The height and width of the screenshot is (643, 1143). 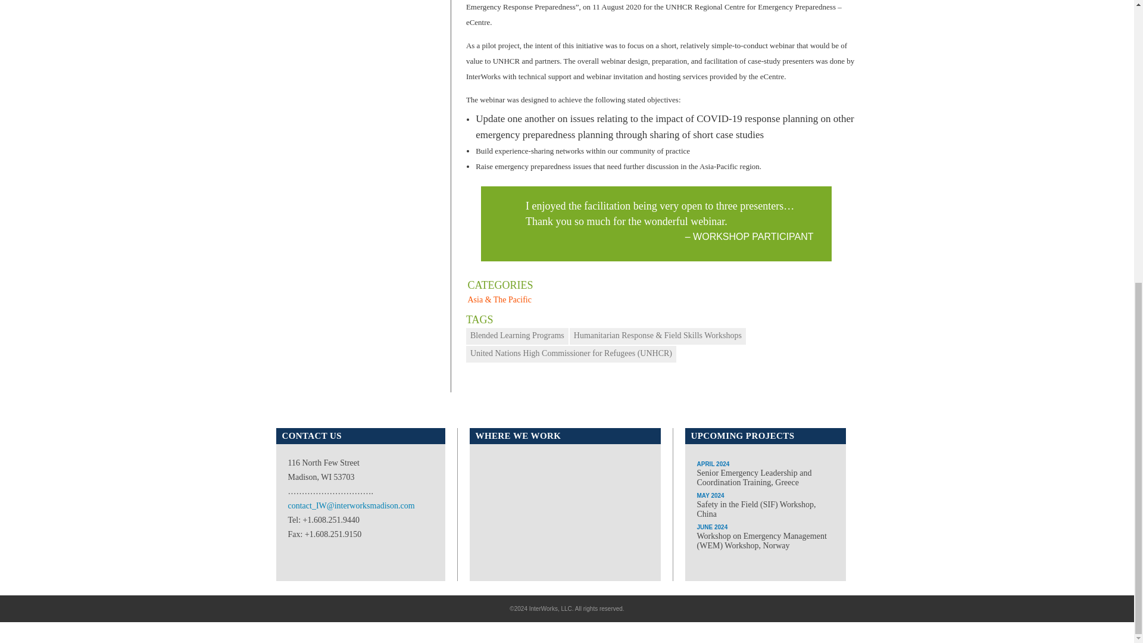 I want to click on View all posts by admin, so click(x=478, y=283).